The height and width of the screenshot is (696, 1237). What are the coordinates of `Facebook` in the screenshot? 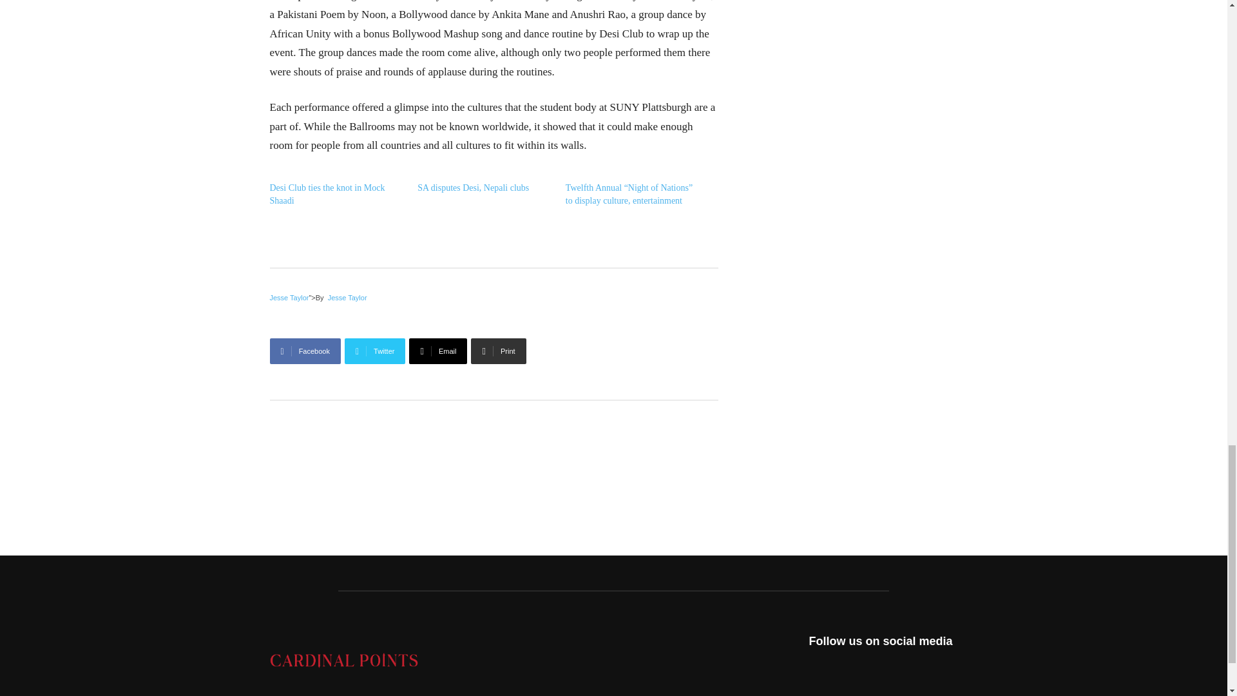 It's located at (305, 351).